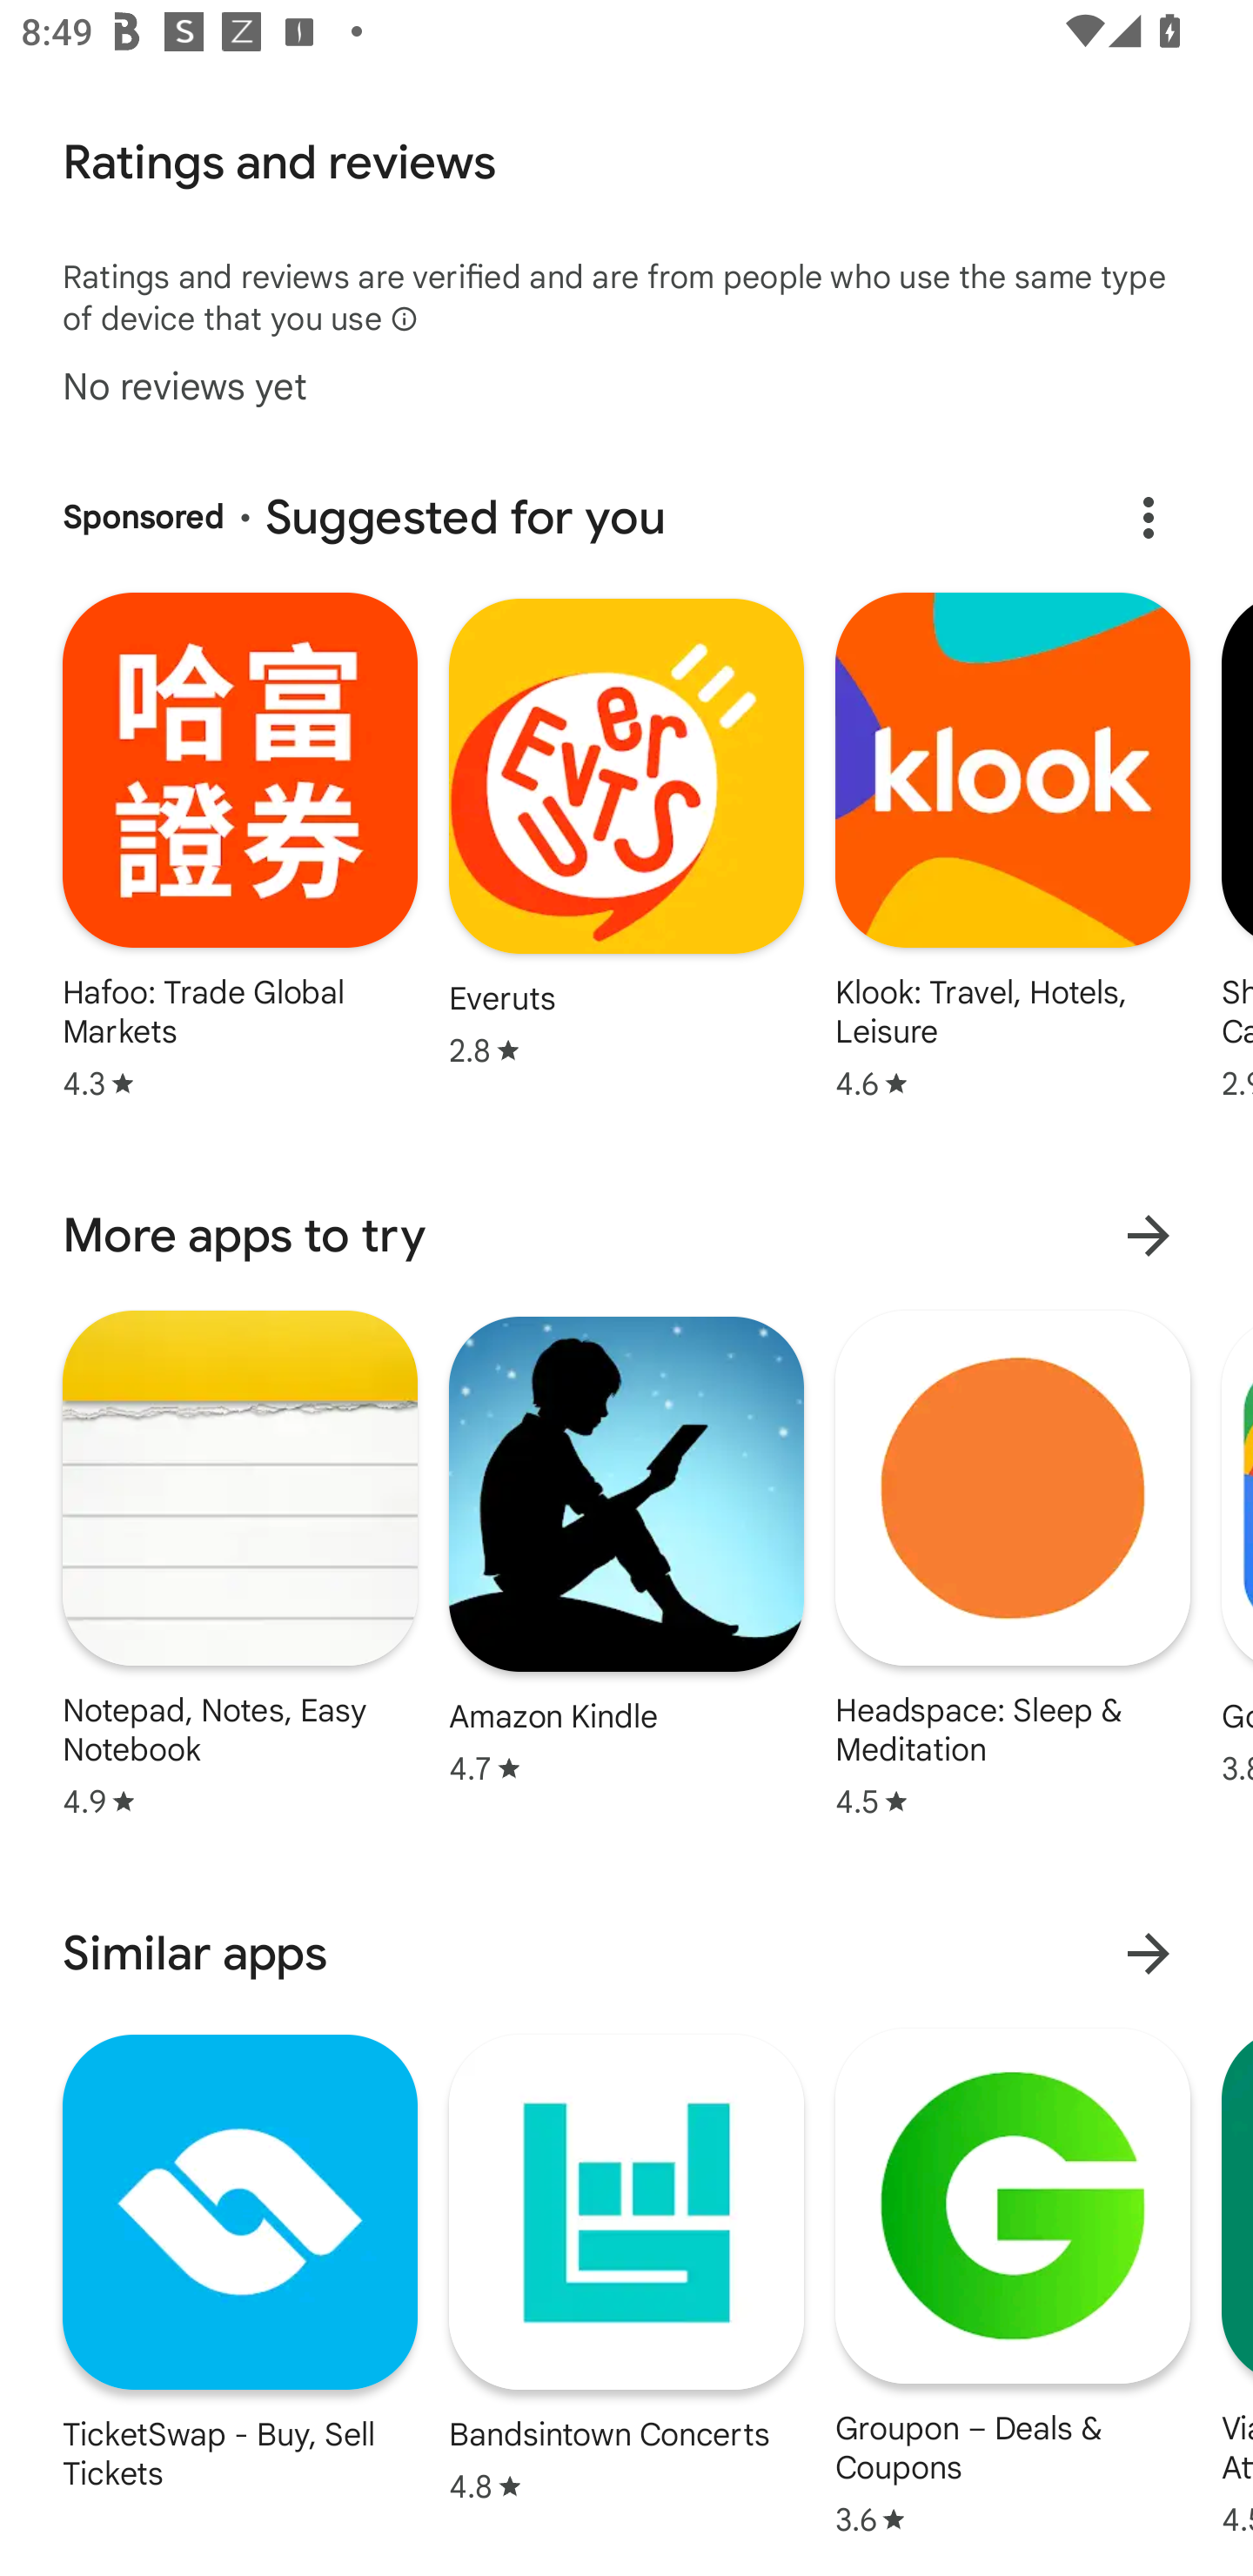 This screenshot has width=1253, height=2576. I want to click on Klook: Travel, Hotels, Leisure
Star rating: 4.6
, so click(1012, 844).